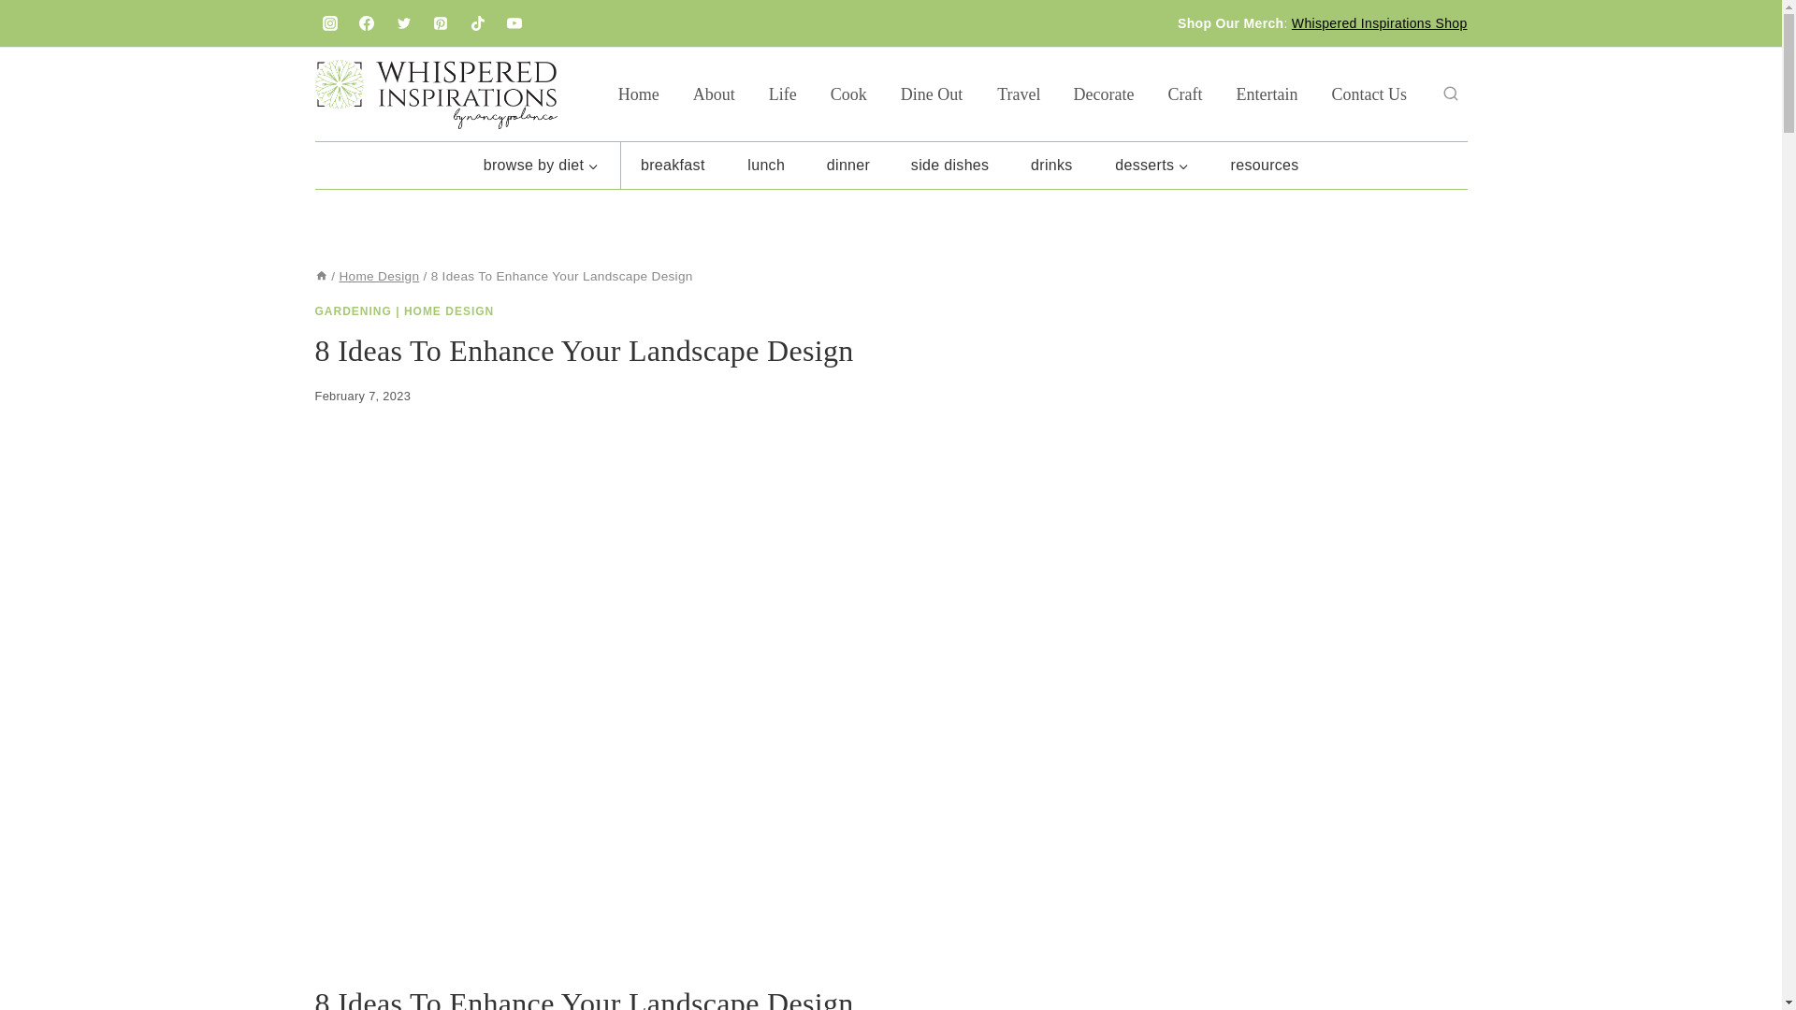 The height and width of the screenshot is (1010, 1796). I want to click on Dine Out, so click(932, 94).